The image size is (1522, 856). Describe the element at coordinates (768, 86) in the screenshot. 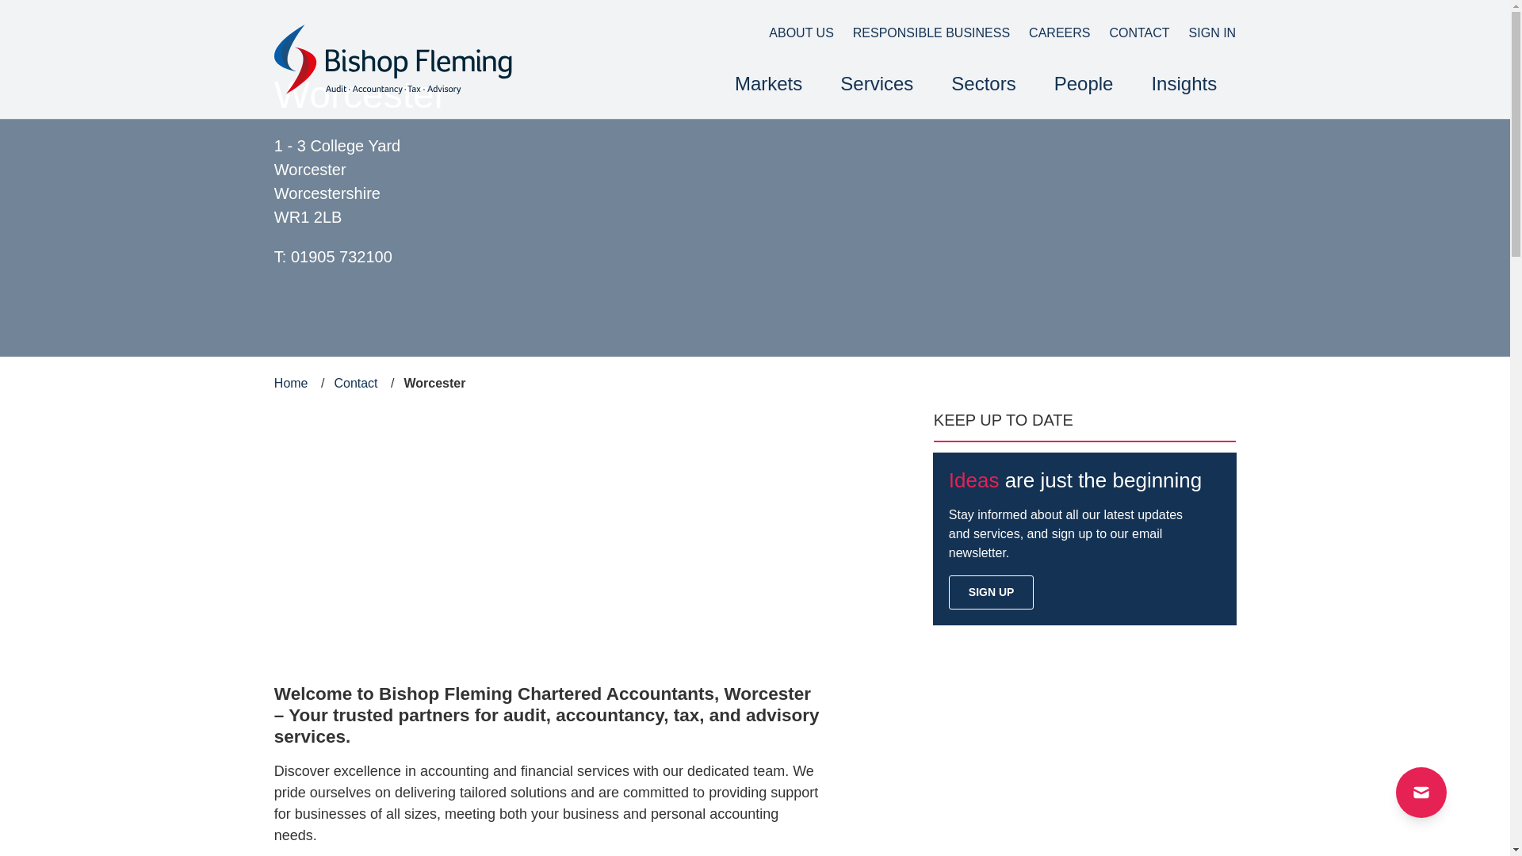

I see `Markets` at that location.